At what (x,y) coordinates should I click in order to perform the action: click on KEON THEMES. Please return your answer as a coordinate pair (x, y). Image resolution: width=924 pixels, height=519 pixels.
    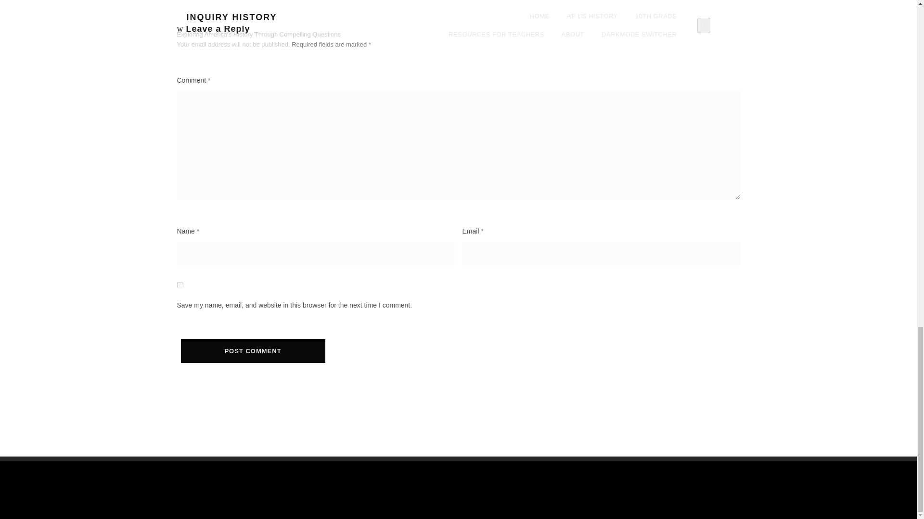
    Looking at the image, I should click on (519, 499).